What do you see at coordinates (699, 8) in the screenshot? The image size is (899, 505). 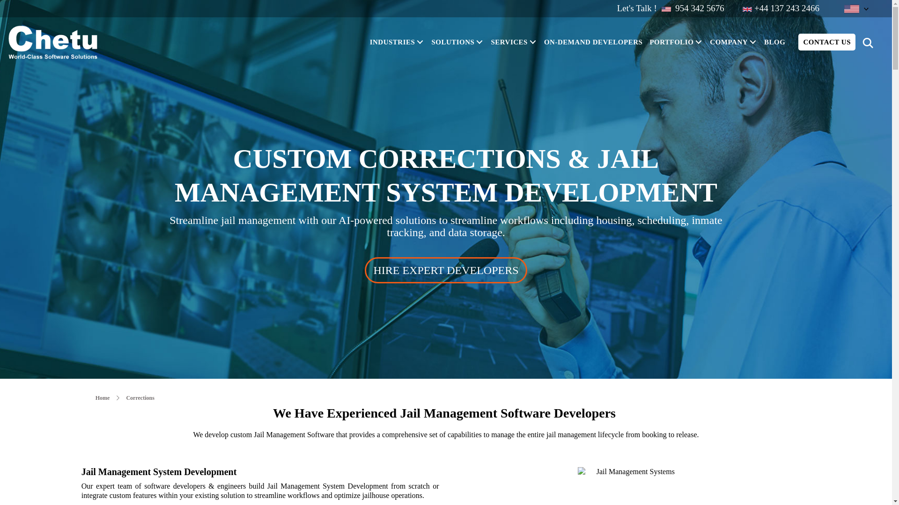 I see ` 954 342 5676` at bounding box center [699, 8].